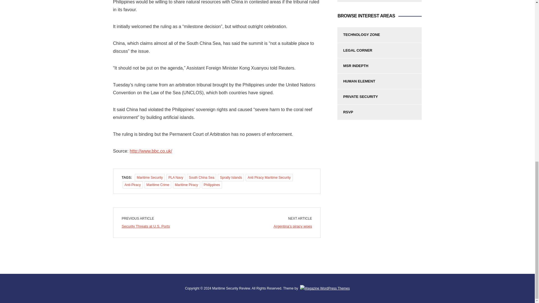 Image resolution: width=539 pixels, height=303 pixels. Describe the element at coordinates (186, 185) in the screenshot. I see `Maritime Piracy` at that location.